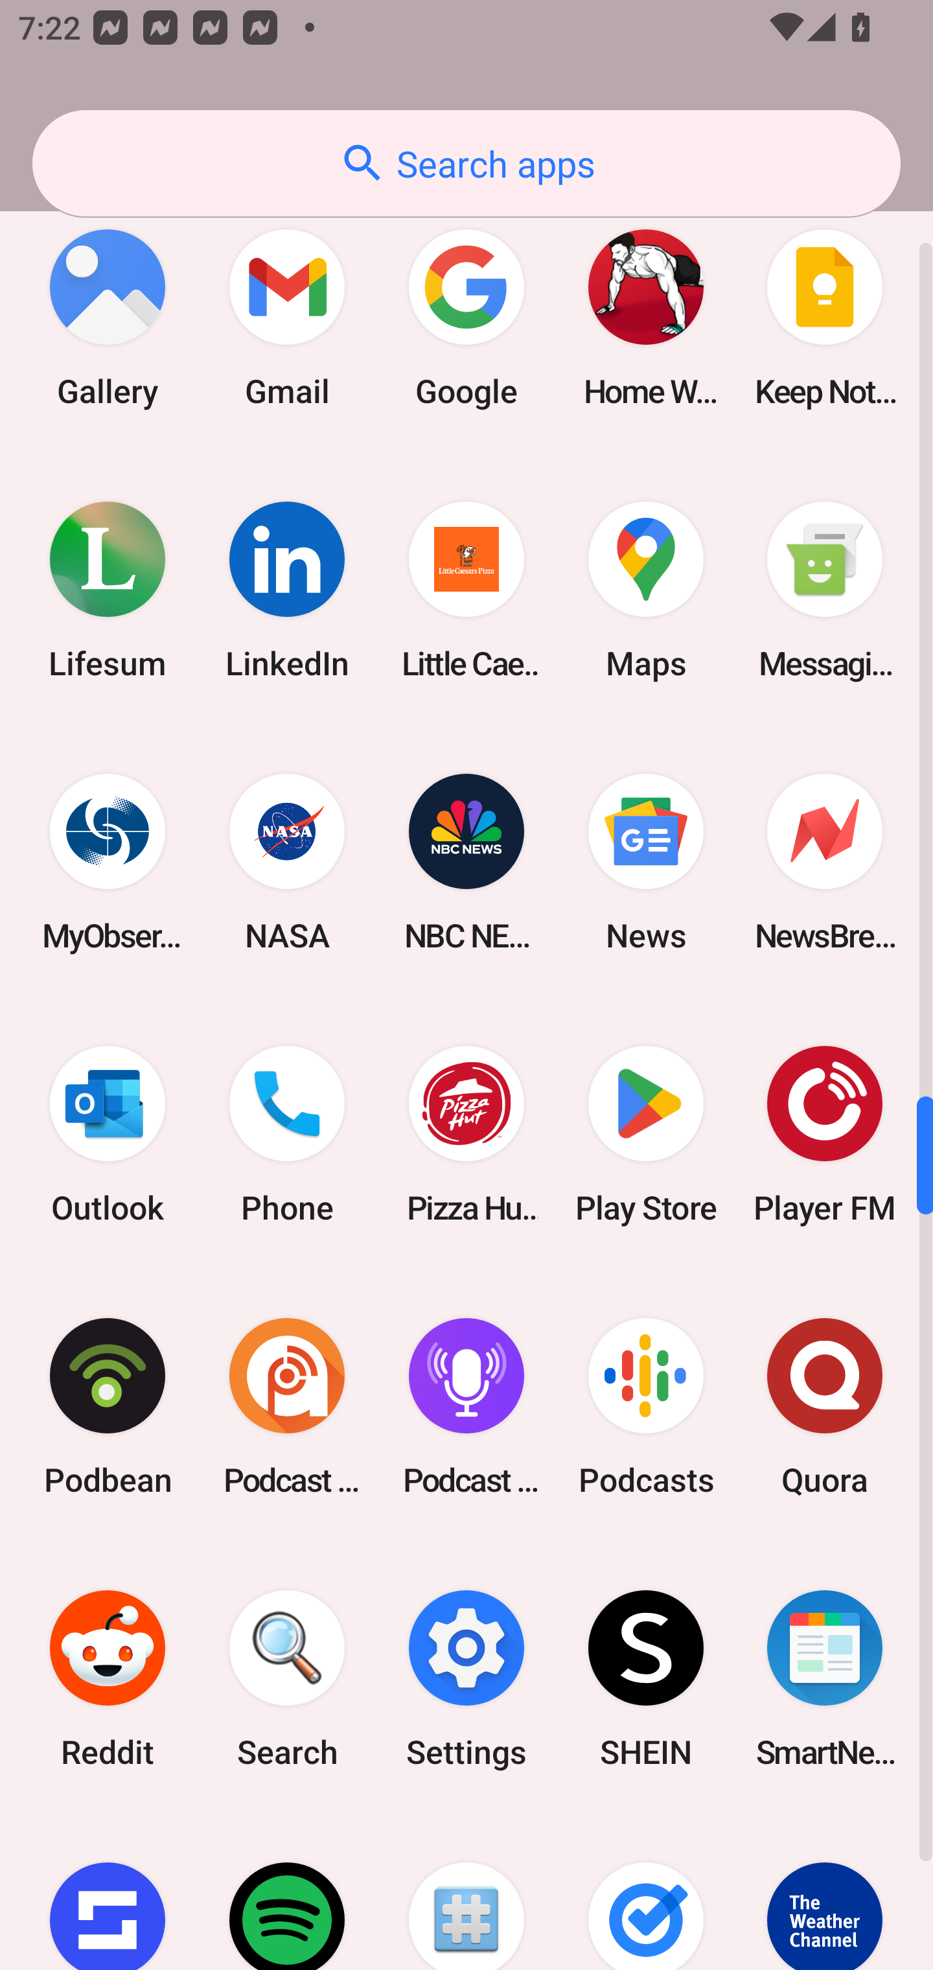 The height and width of the screenshot is (1970, 933). What do you see at coordinates (108, 863) in the screenshot?
I see `MyObservatory` at bounding box center [108, 863].